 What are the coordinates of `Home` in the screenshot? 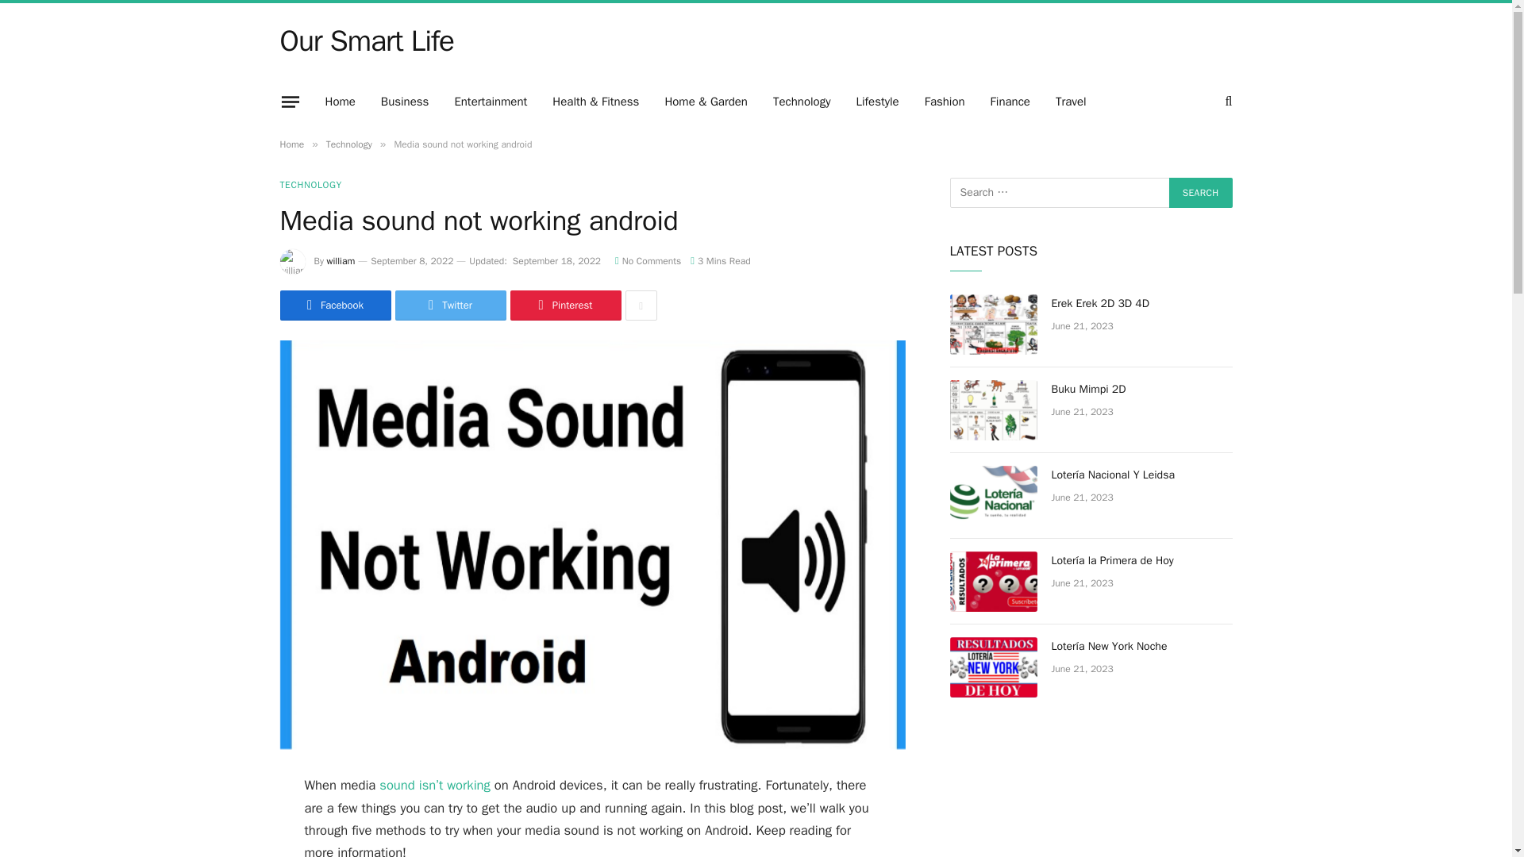 It's located at (291, 144).